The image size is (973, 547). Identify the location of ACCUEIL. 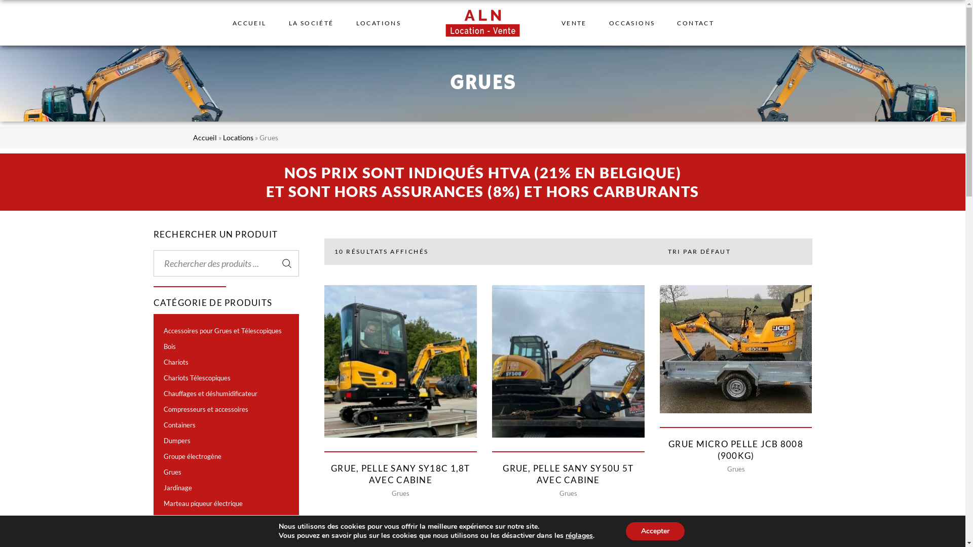
(249, 23).